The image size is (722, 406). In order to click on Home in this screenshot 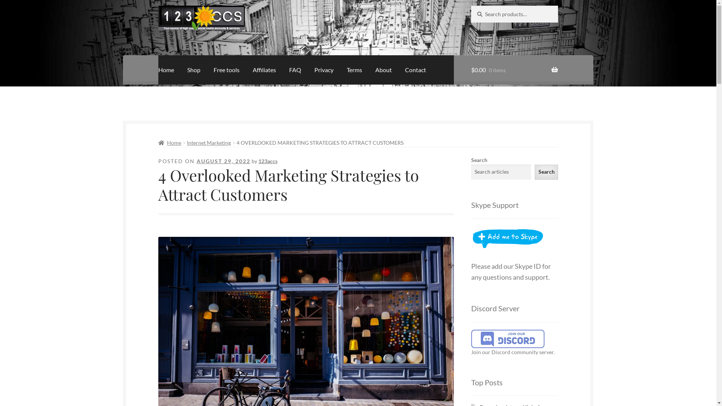, I will do `click(170, 143)`.